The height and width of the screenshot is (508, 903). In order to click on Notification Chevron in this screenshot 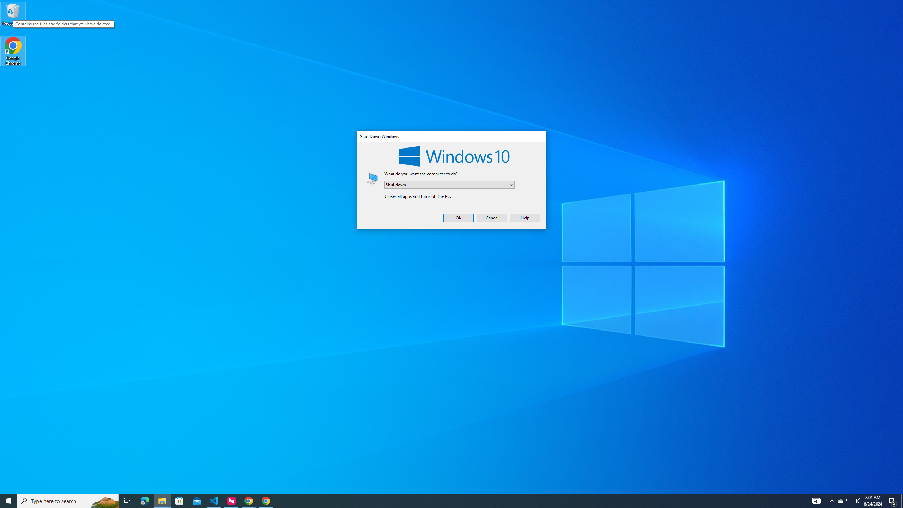, I will do `click(849, 501)`.